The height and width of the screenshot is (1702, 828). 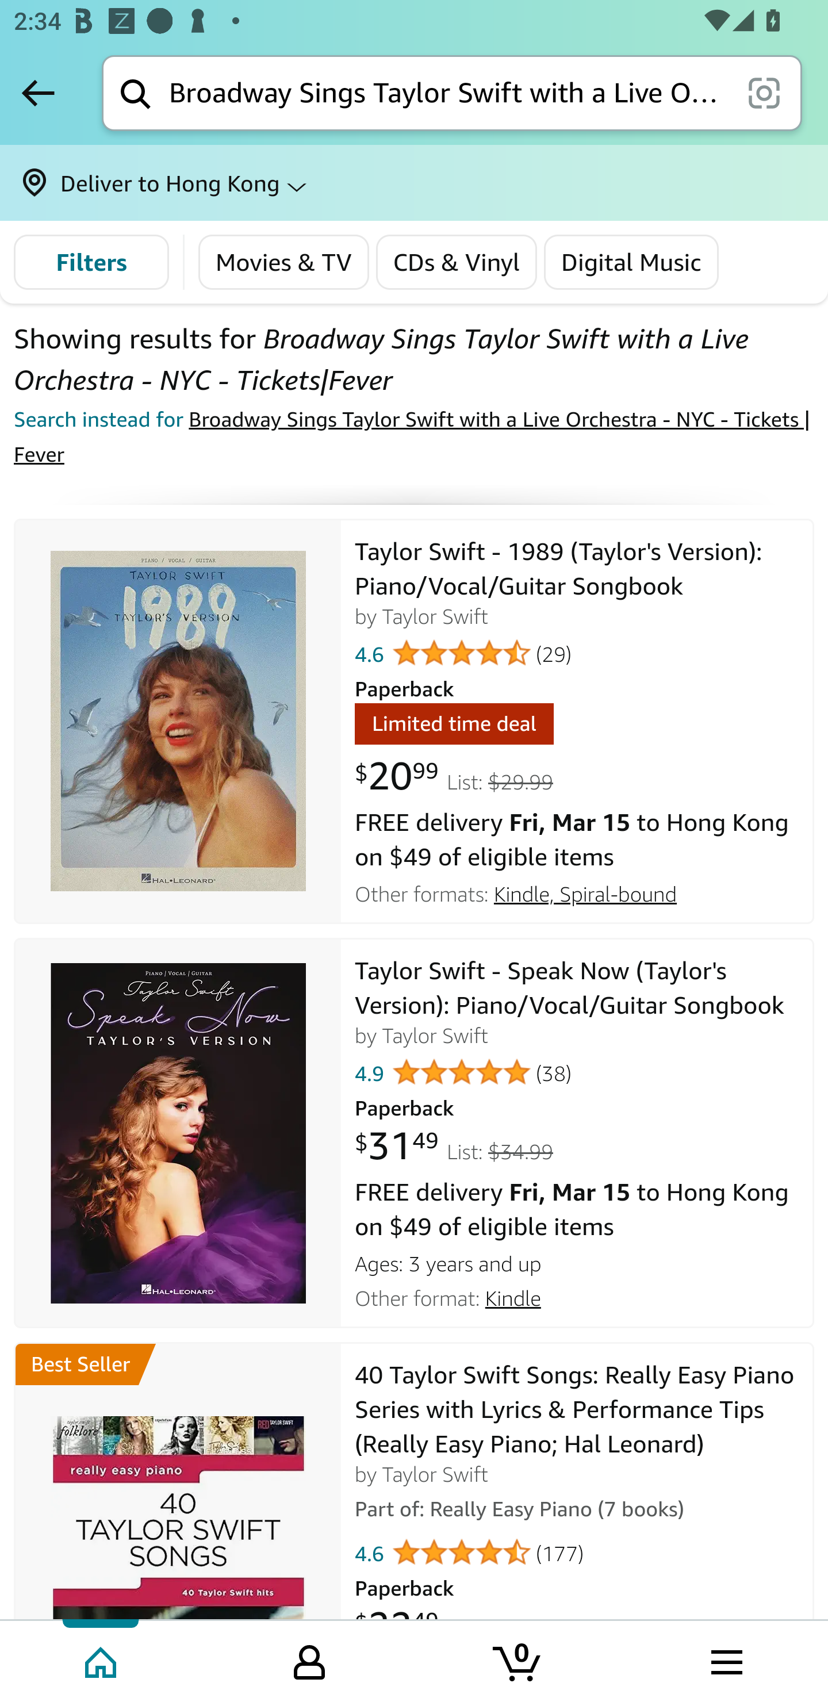 I want to click on Movies & TV, so click(x=284, y=262).